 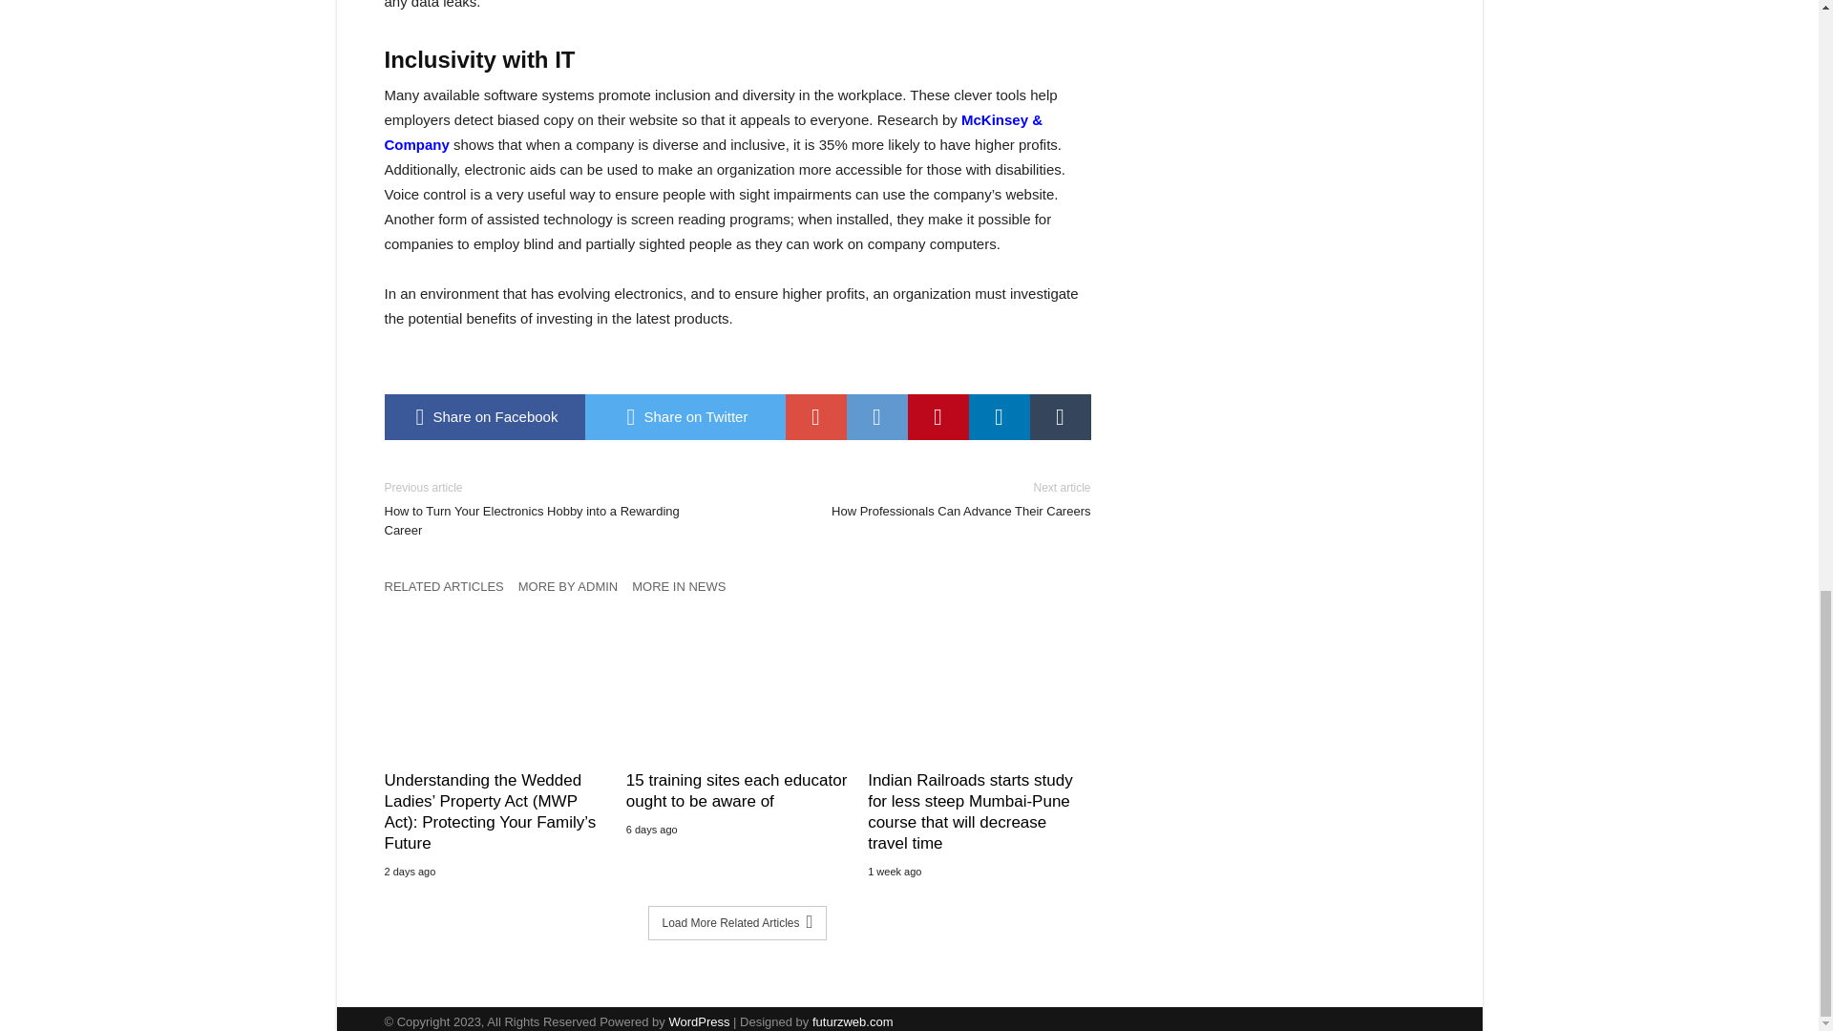 I want to click on facebook, so click(x=483, y=416).